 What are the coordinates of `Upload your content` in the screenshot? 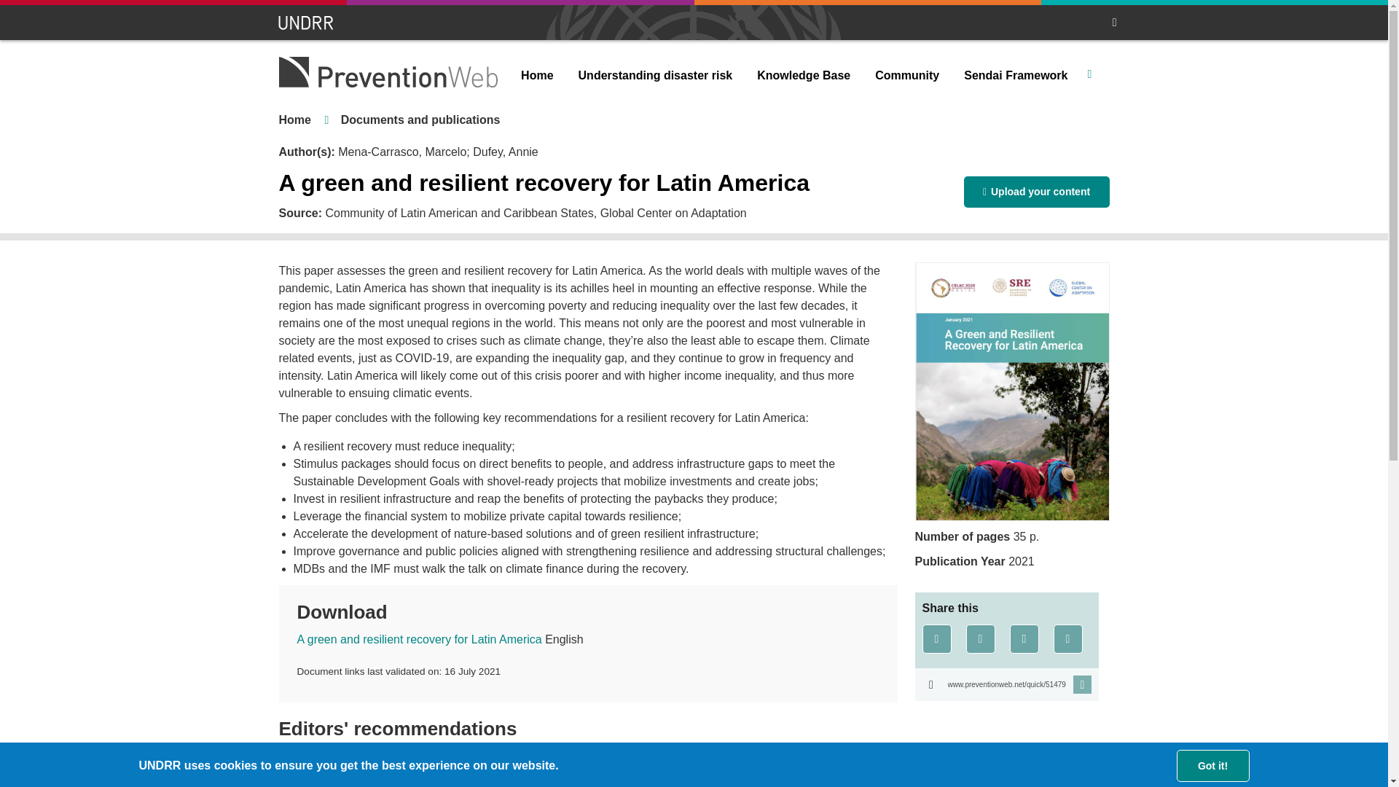 It's located at (1036, 192).